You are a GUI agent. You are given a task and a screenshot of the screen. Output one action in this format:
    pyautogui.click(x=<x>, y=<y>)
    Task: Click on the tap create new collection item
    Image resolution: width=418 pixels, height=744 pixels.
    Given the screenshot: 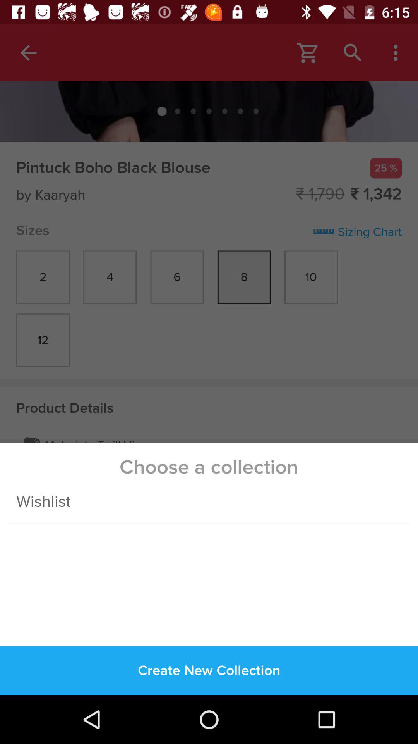 What is the action you would take?
    pyautogui.click(x=209, y=670)
    